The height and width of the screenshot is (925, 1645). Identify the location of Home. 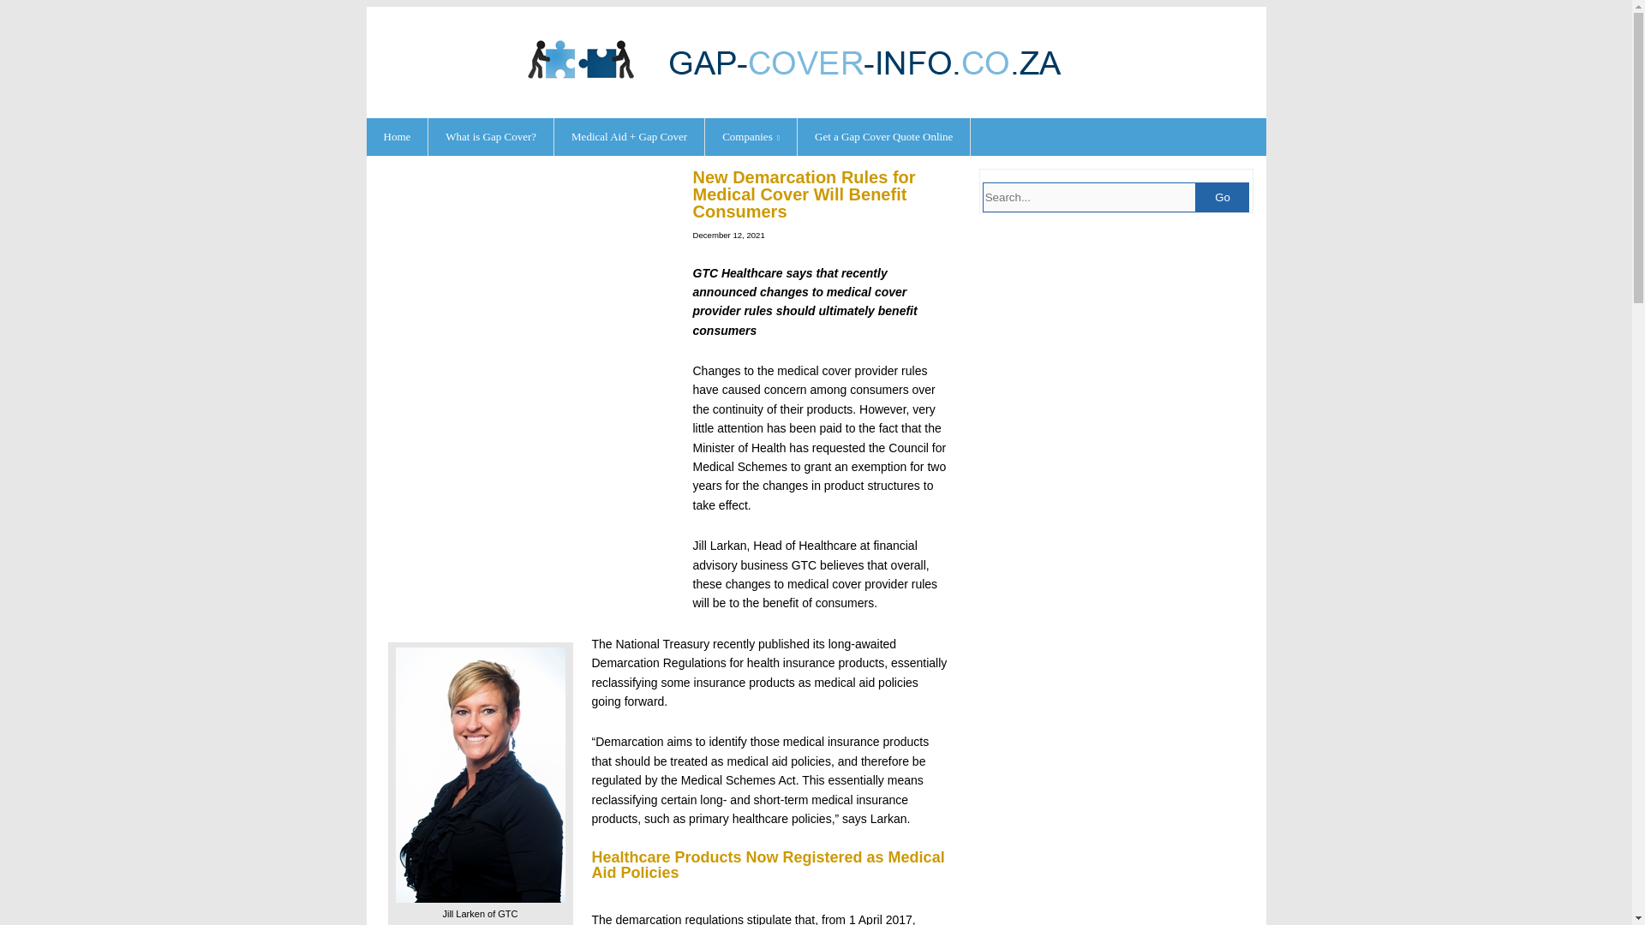
(398, 137).